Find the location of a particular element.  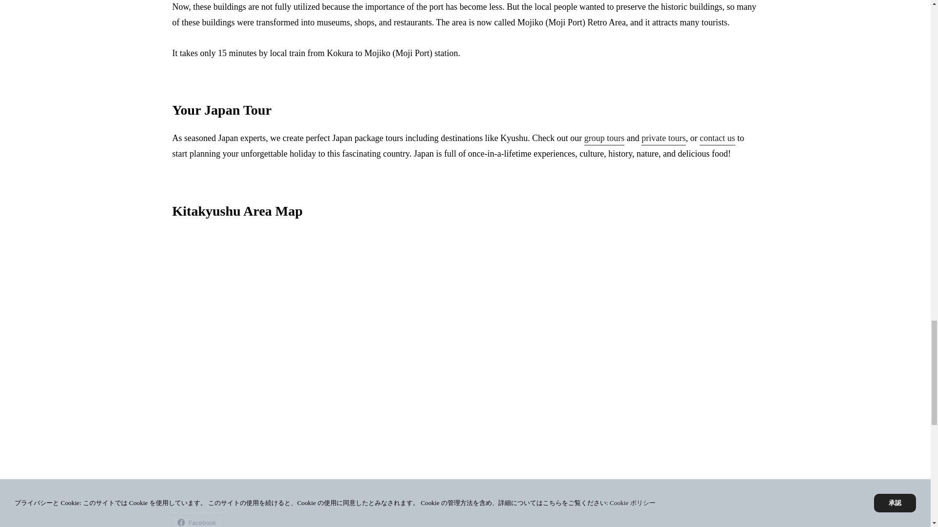

group tours is located at coordinates (604, 140).